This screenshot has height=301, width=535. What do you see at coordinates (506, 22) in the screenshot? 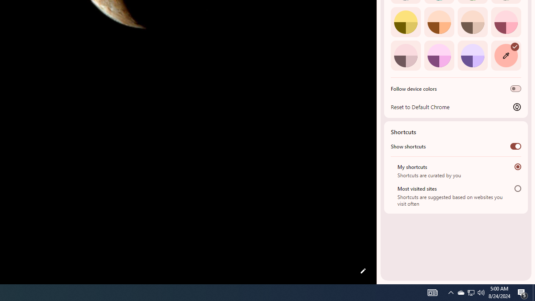
I see `Rose` at bounding box center [506, 22].